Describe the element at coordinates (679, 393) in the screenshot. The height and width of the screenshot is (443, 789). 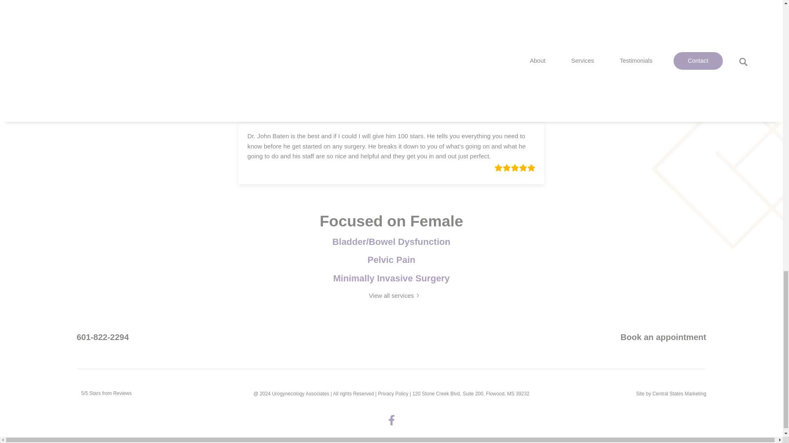
I see `Central States Marketing` at that location.